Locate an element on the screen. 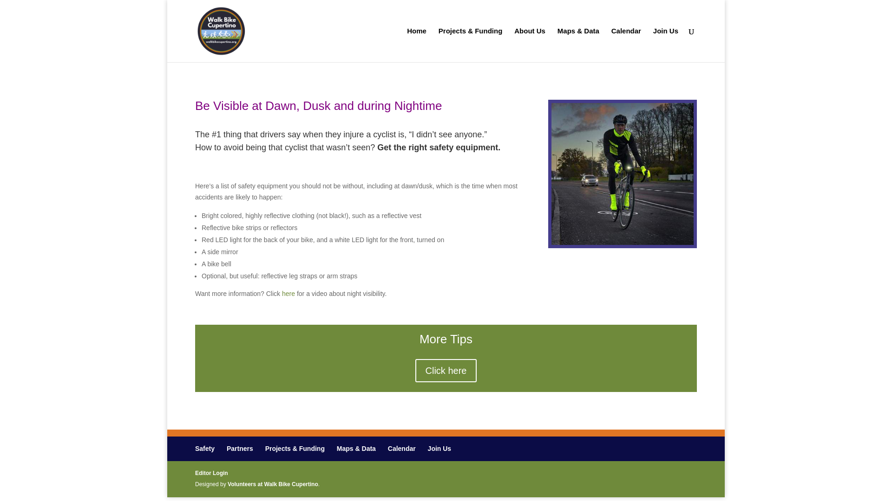 The width and height of the screenshot is (892, 501). Safety is located at coordinates (205, 449).